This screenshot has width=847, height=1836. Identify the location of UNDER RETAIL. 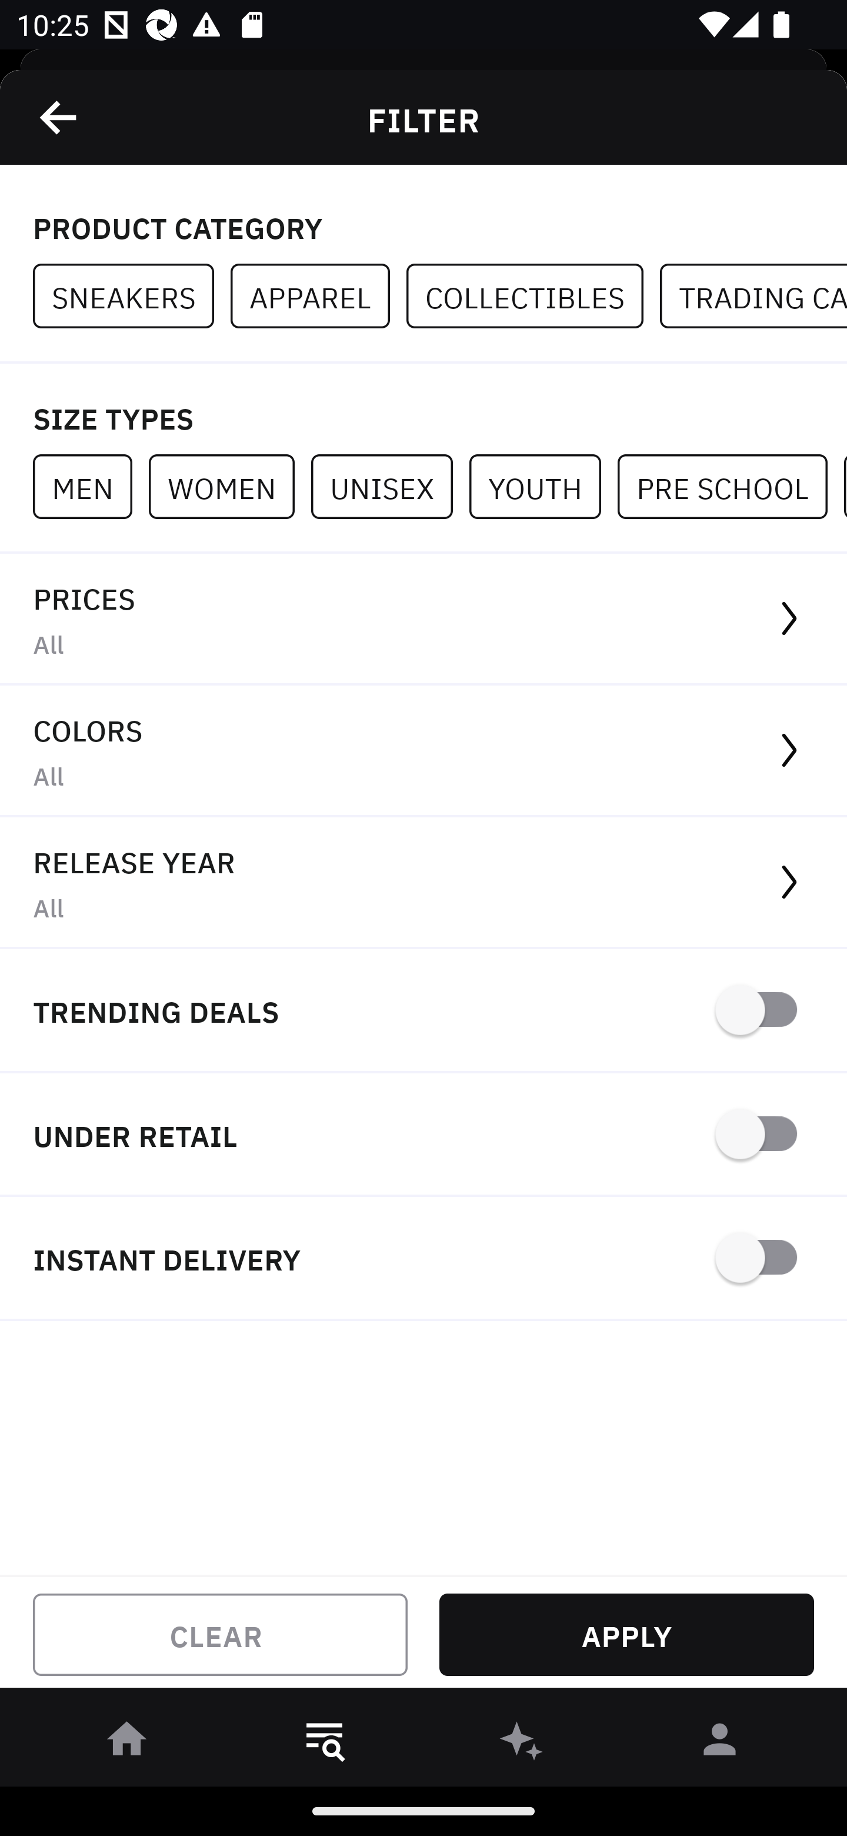
(423, 1136).